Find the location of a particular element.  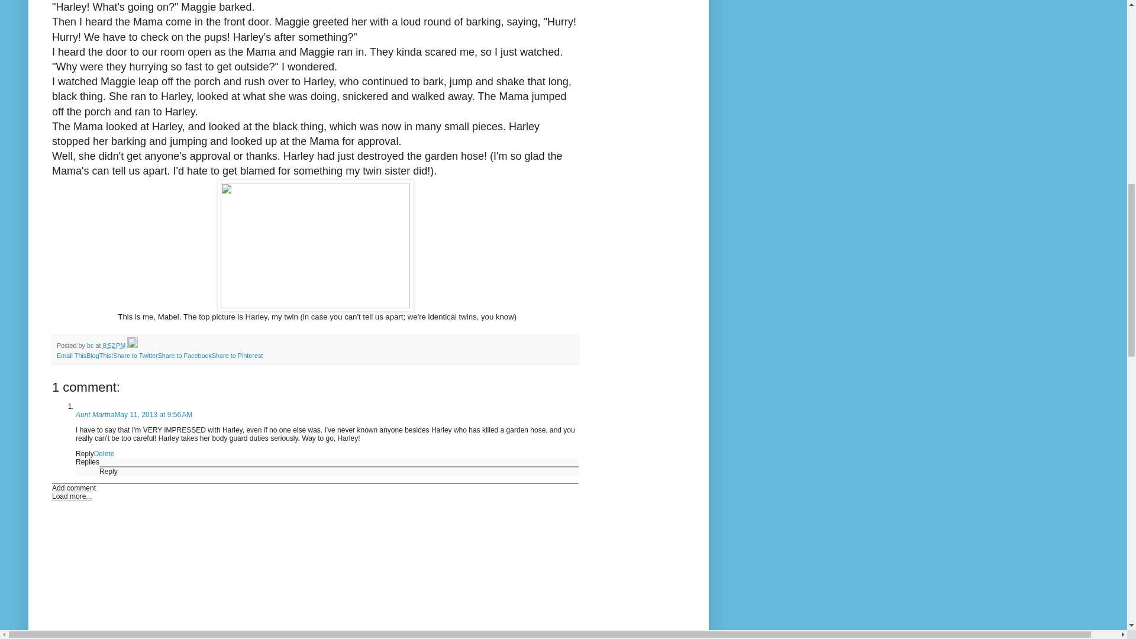

BlogThis! is located at coordinates (99, 355).